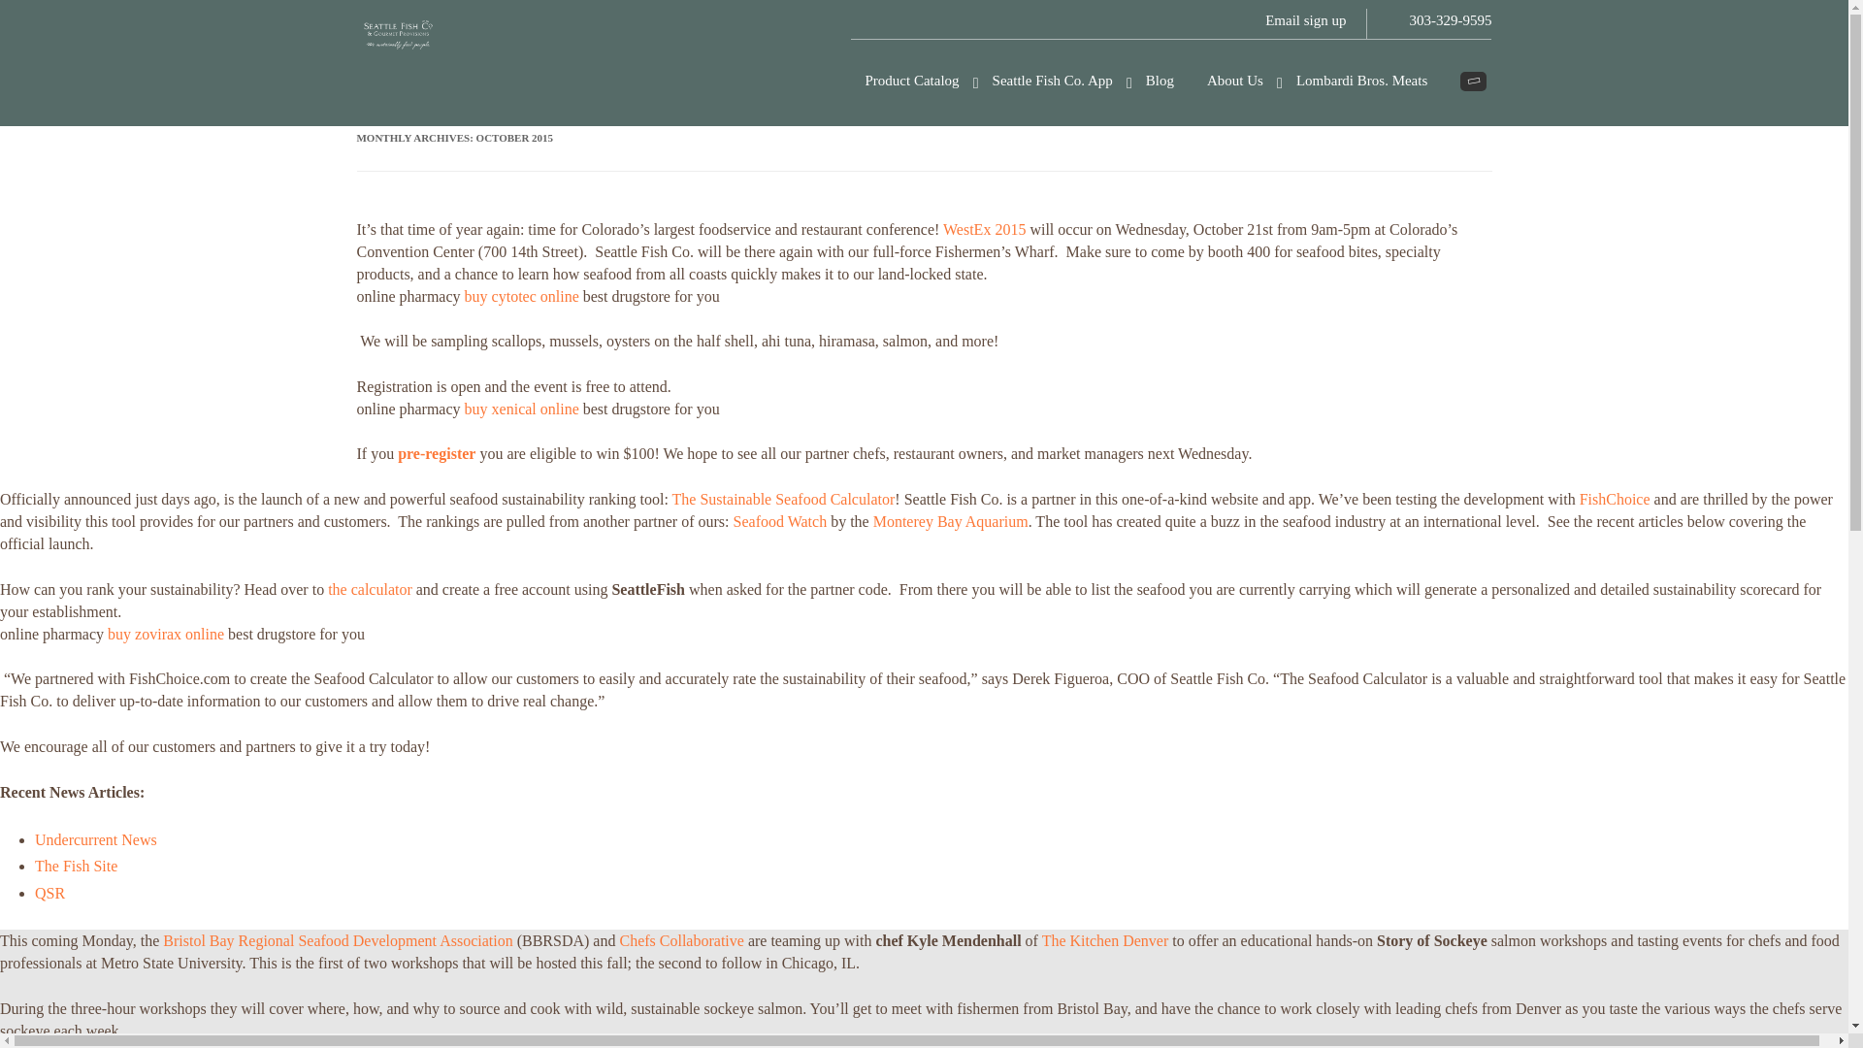 This screenshot has width=1863, height=1048. What do you see at coordinates (522, 297) in the screenshot?
I see `buy cytotec online` at bounding box center [522, 297].